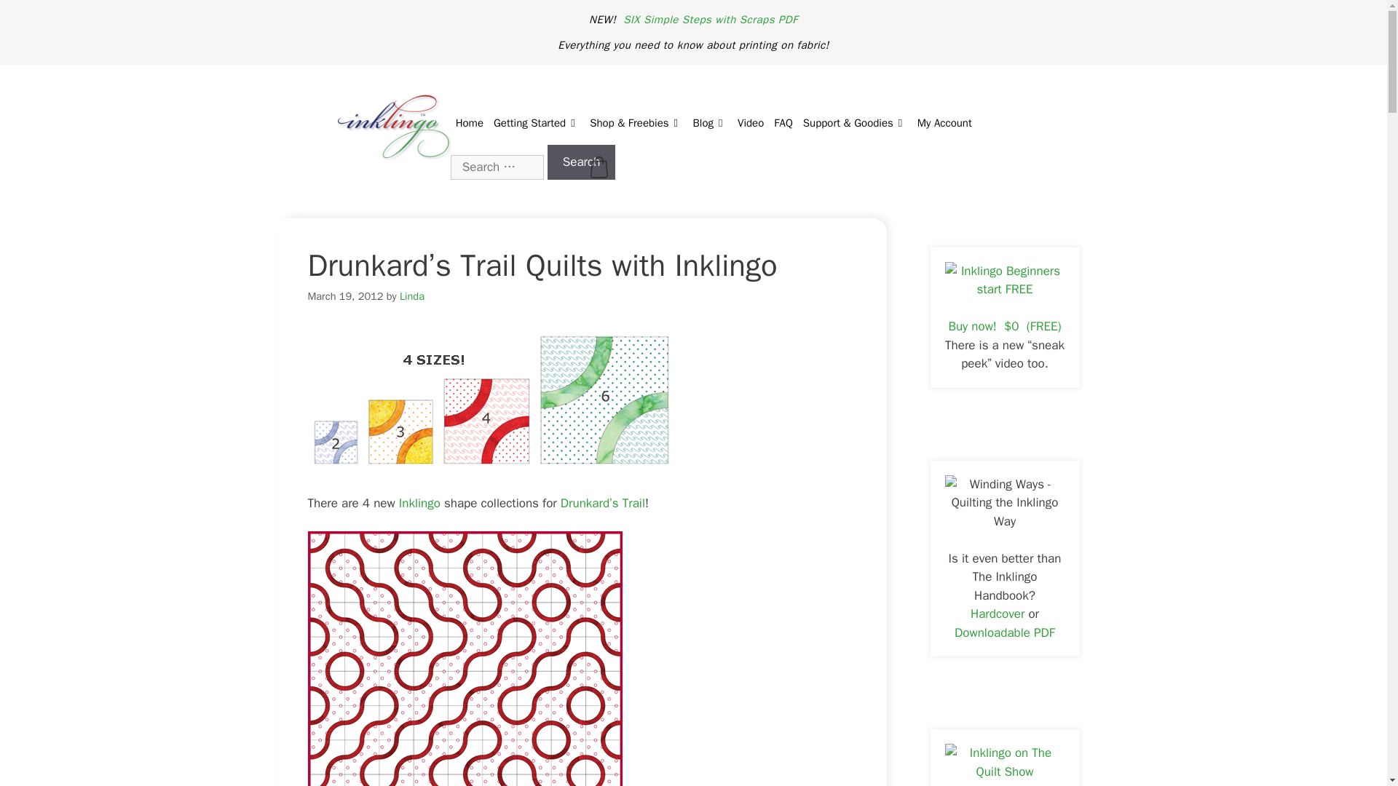 The width and height of the screenshot is (1398, 786). I want to click on SIX Simple Steps with Scraps PDF, so click(711, 19).